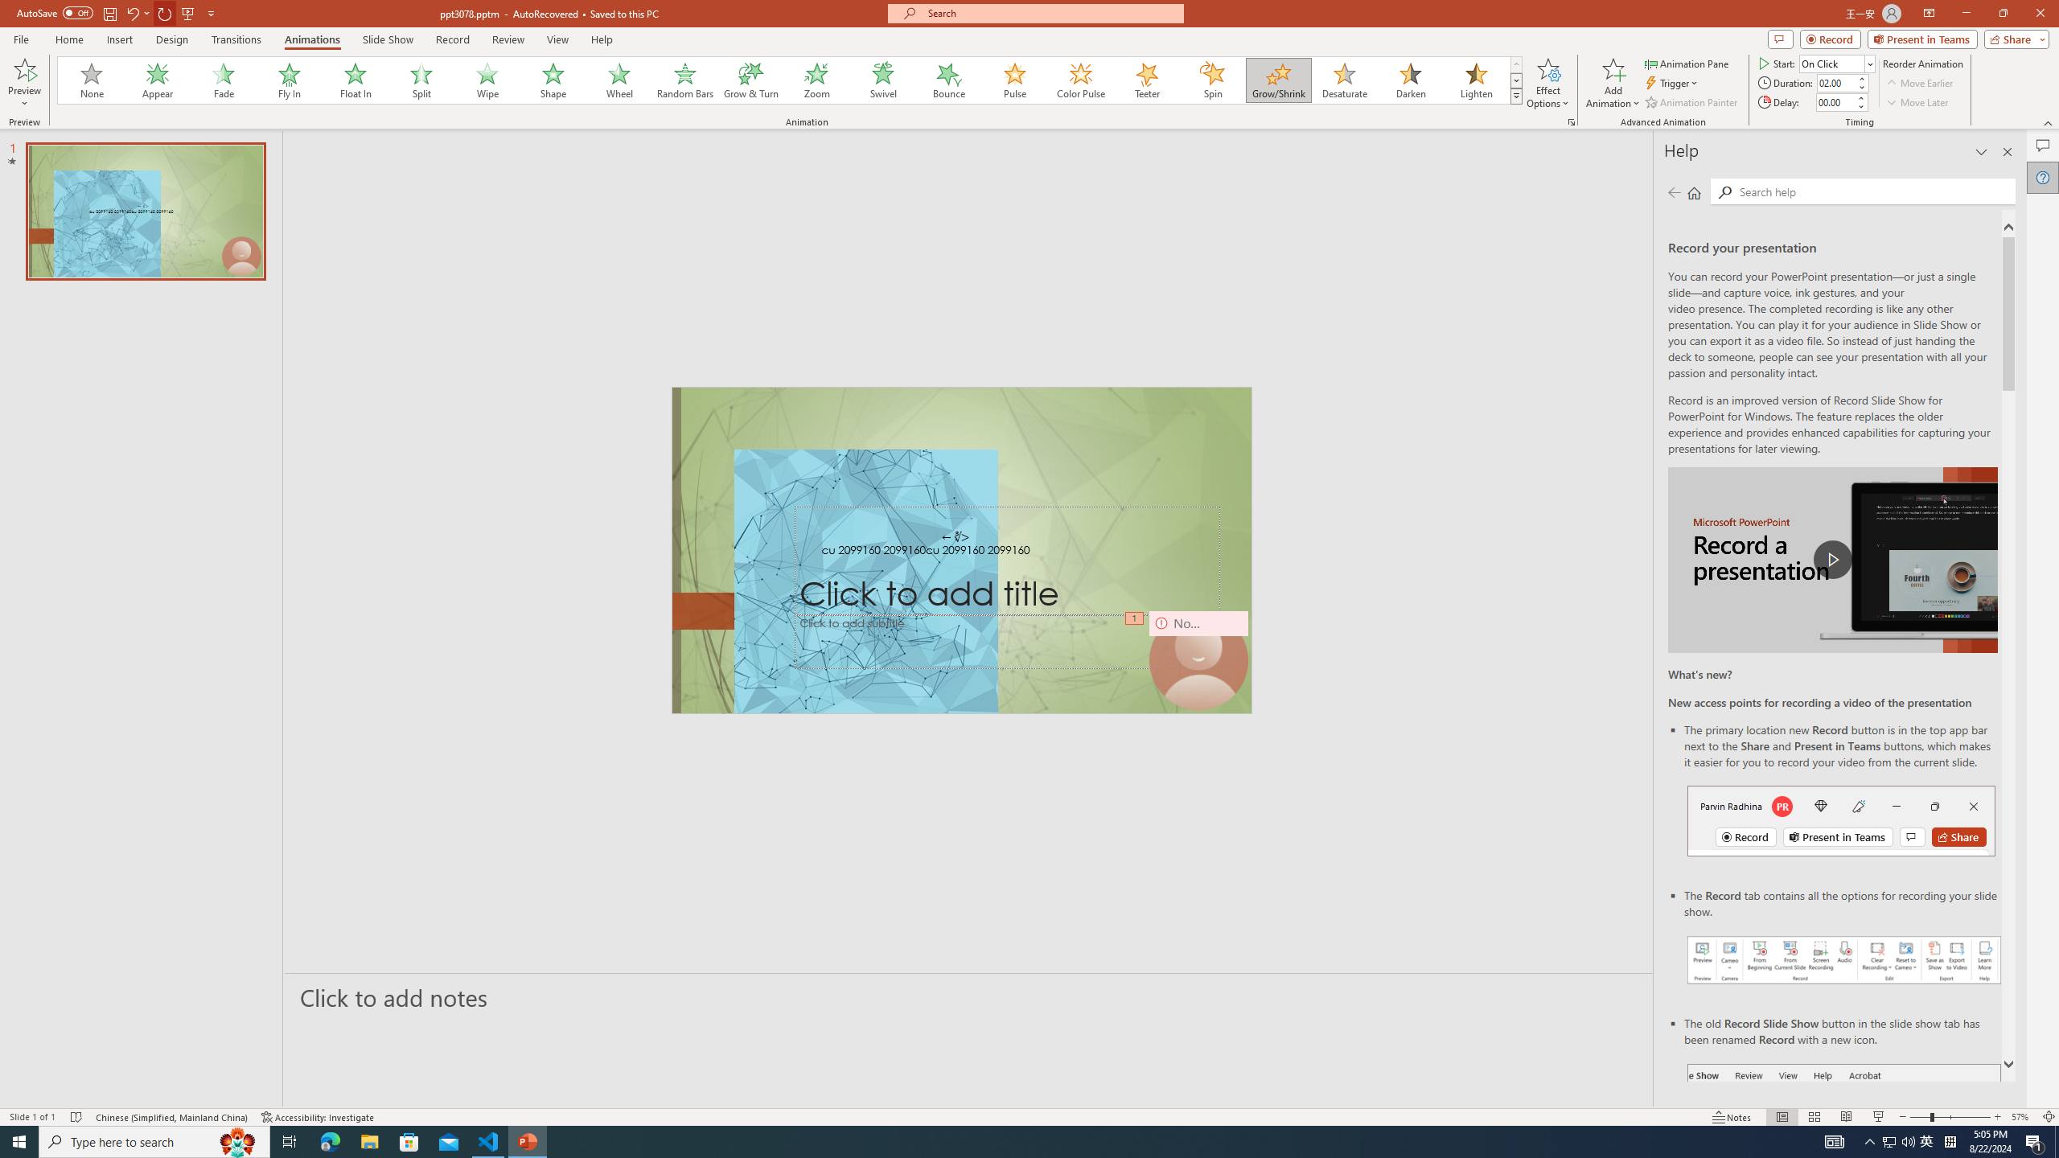 The width and height of the screenshot is (2059, 1158). I want to click on Fly In, so click(290, 80).